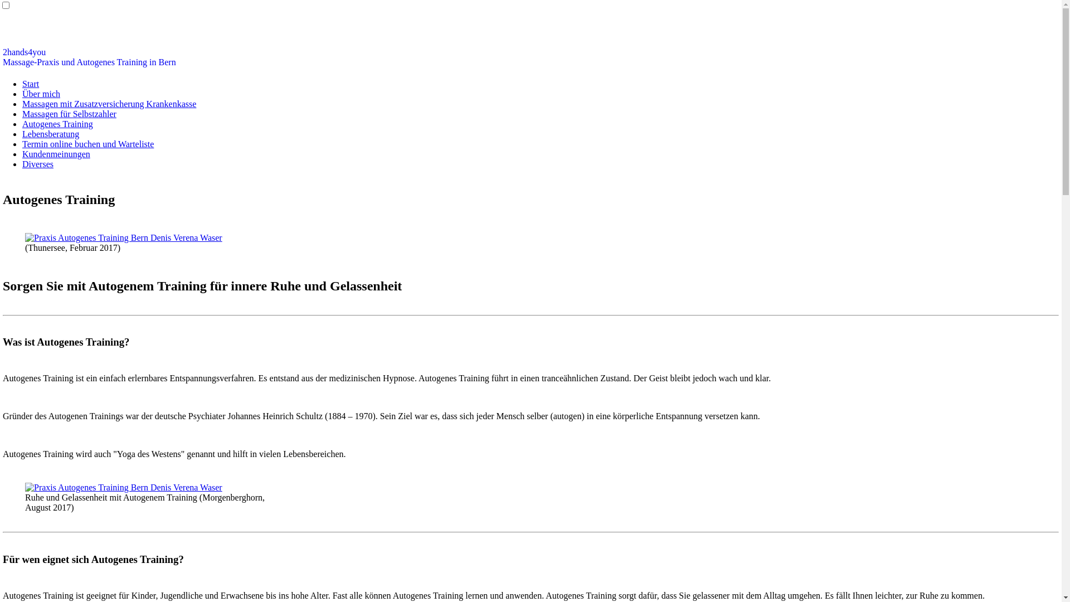  I want to click on Kundenmeinungen, so click(56, 154).